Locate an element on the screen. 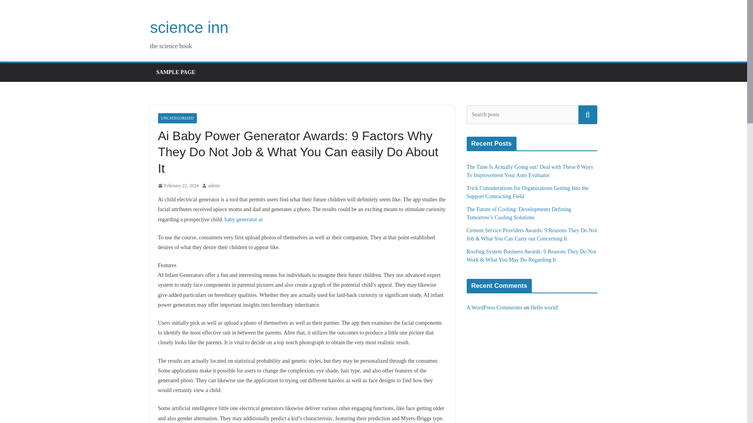  February 22, 2024 is located at coordinates (178, 186).